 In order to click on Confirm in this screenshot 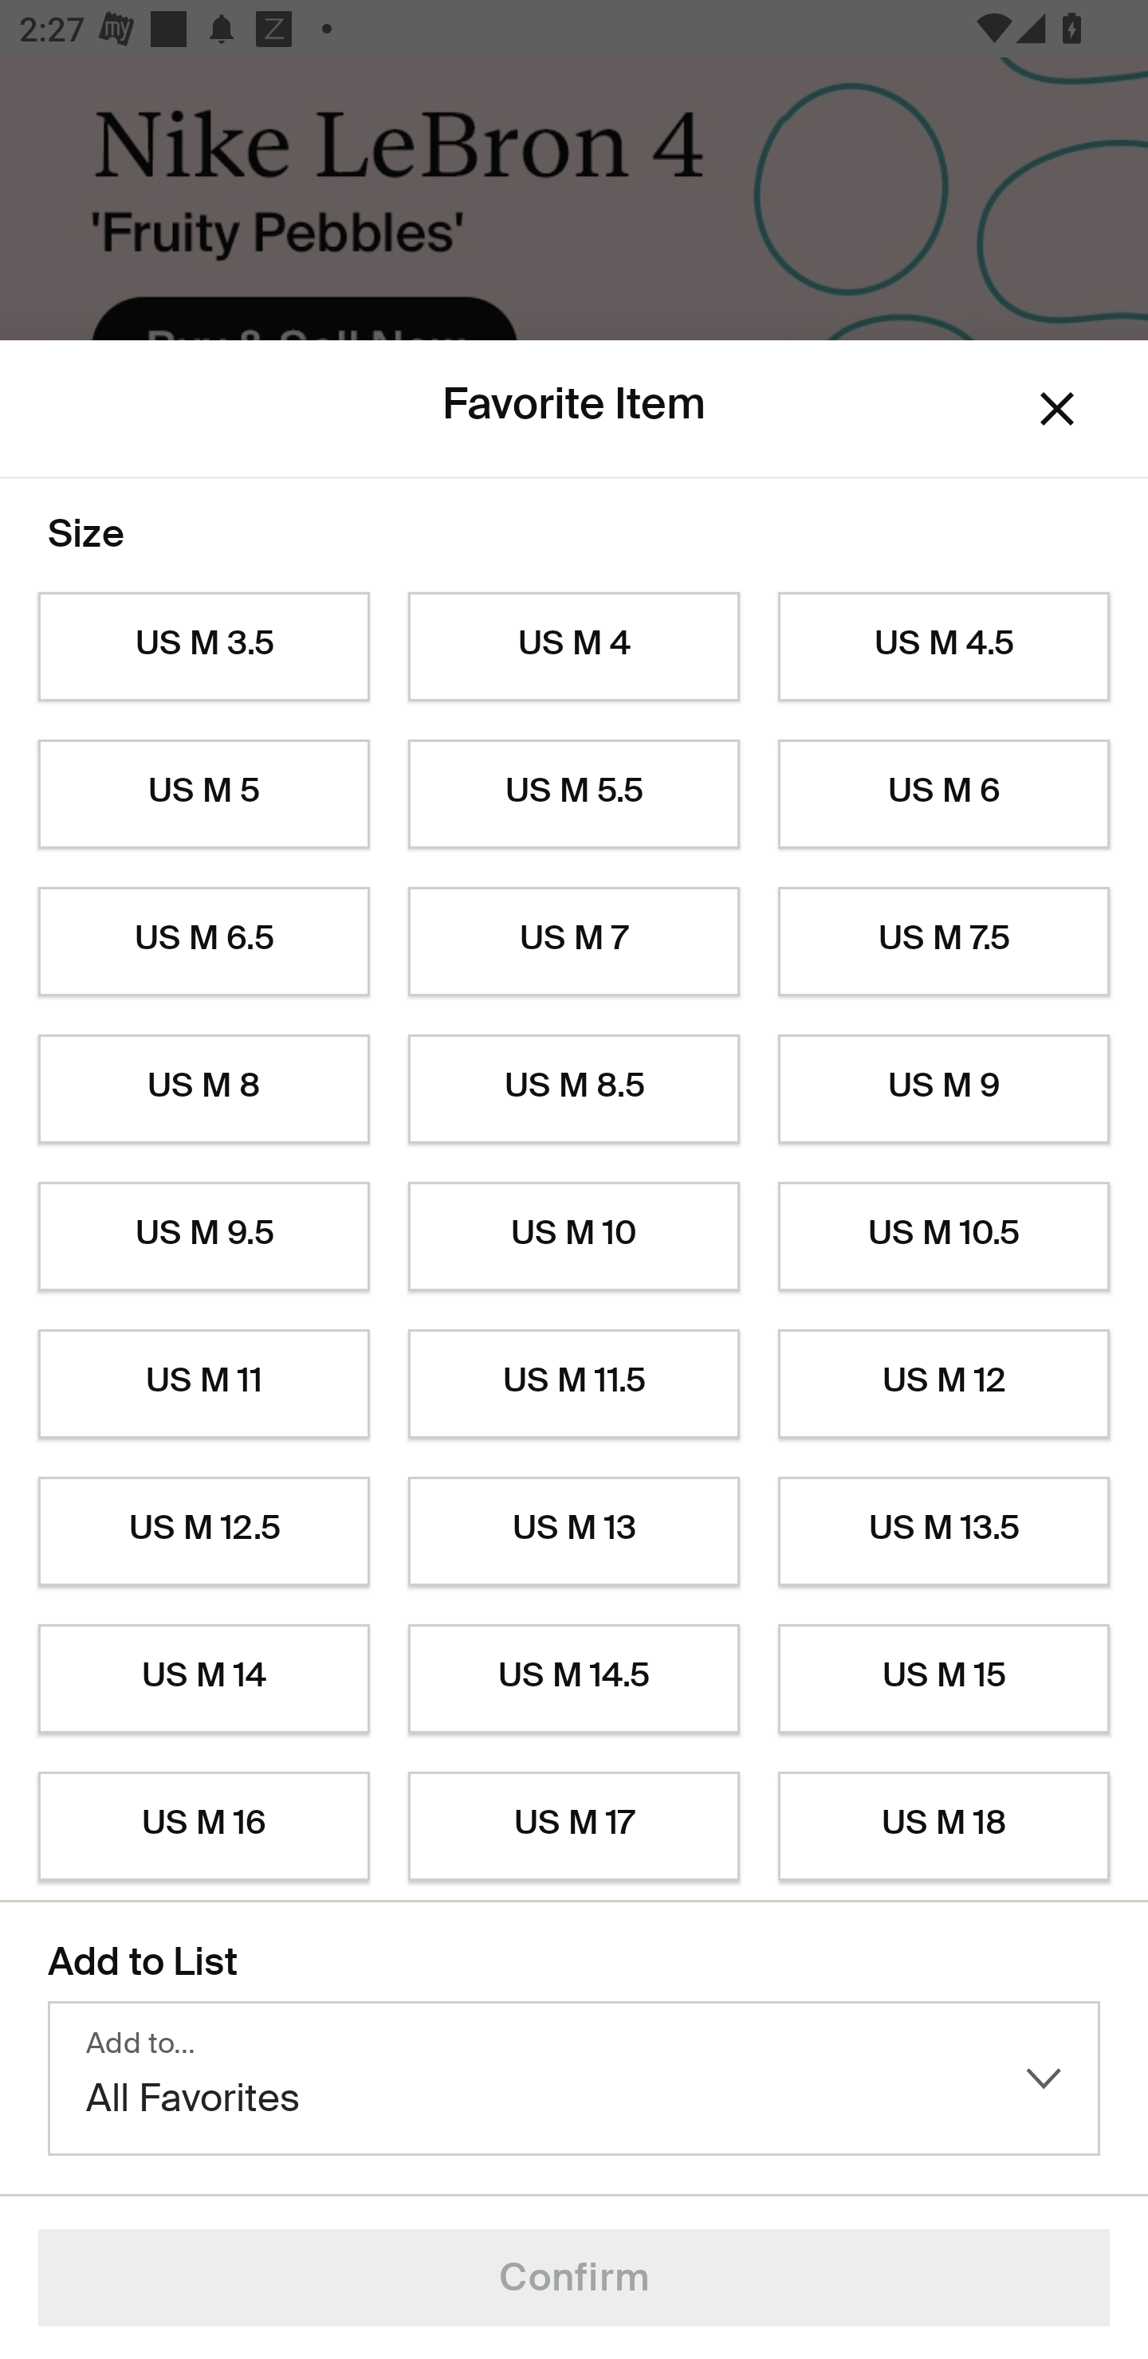, I will do `click(574, 2278)`.